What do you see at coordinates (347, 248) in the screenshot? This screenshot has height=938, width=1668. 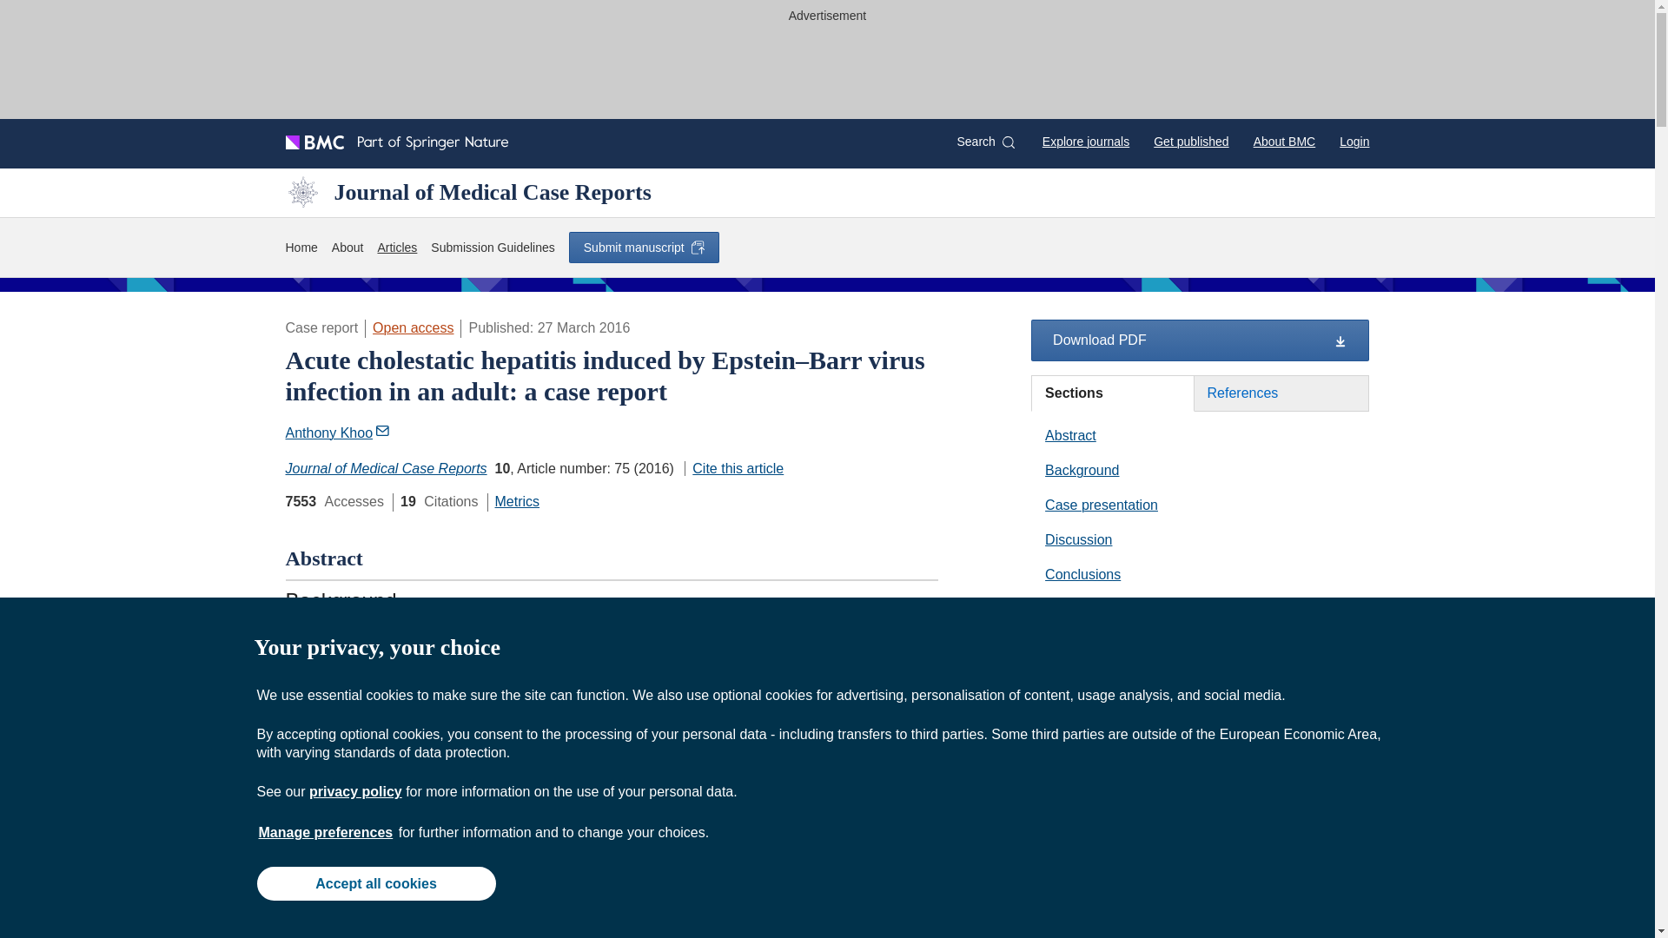 I see `About` at bounding box center [347, 248].